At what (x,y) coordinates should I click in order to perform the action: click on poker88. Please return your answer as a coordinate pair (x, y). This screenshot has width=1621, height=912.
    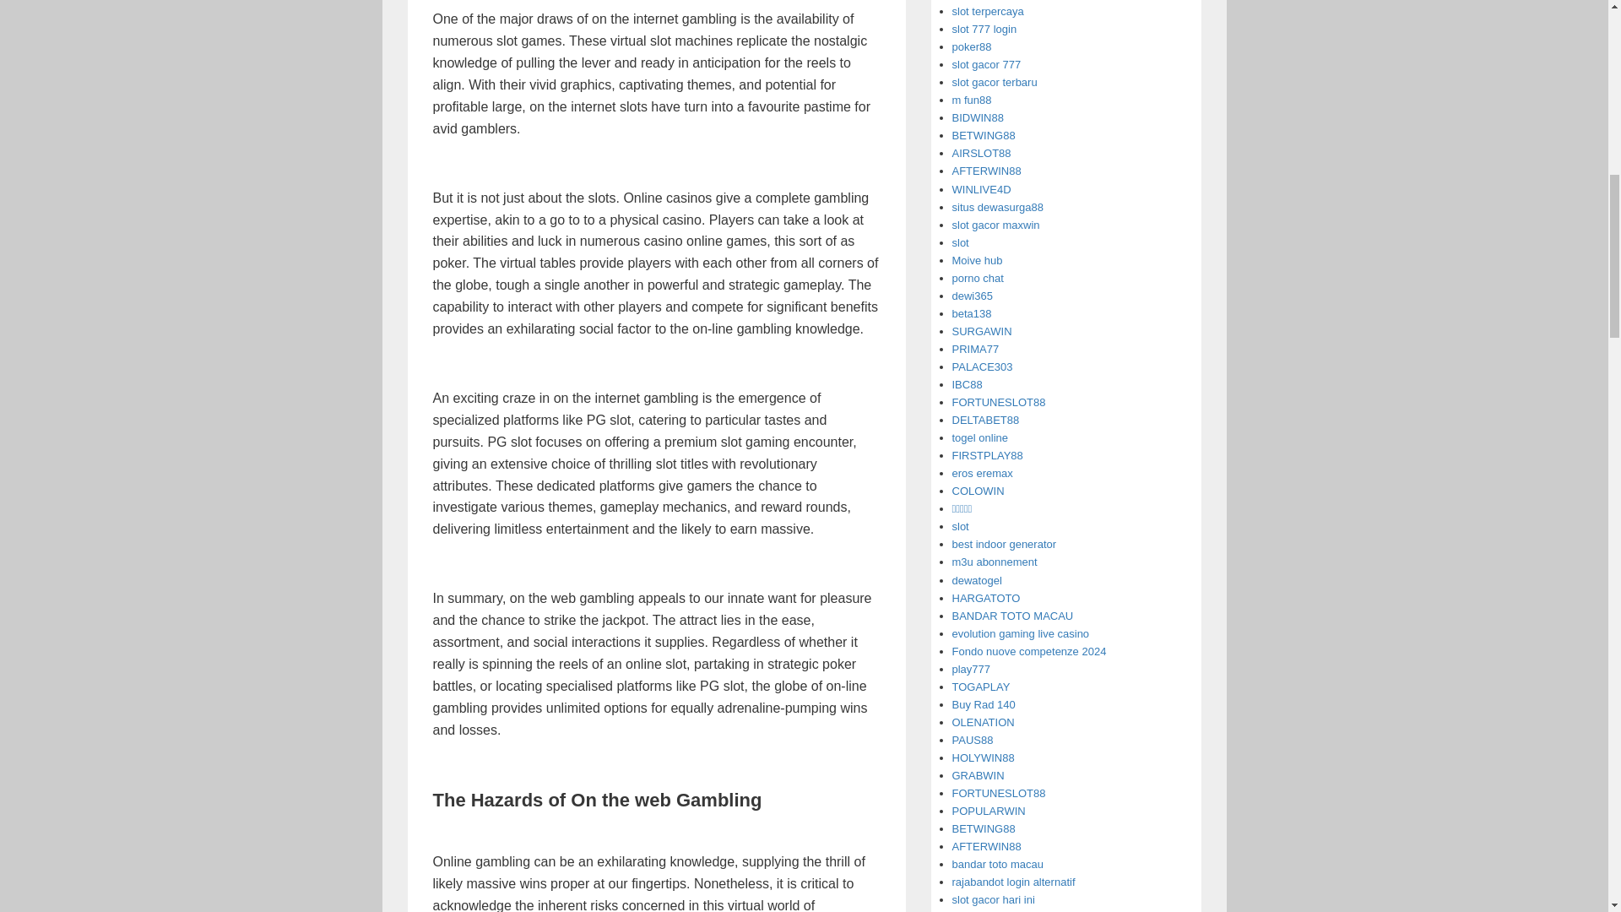
    Looking at the image, I should click on (973, 46).